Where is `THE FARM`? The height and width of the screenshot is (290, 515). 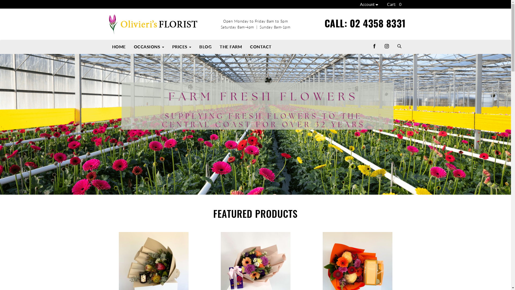
THE FARM is located at coordinates (231, 47).